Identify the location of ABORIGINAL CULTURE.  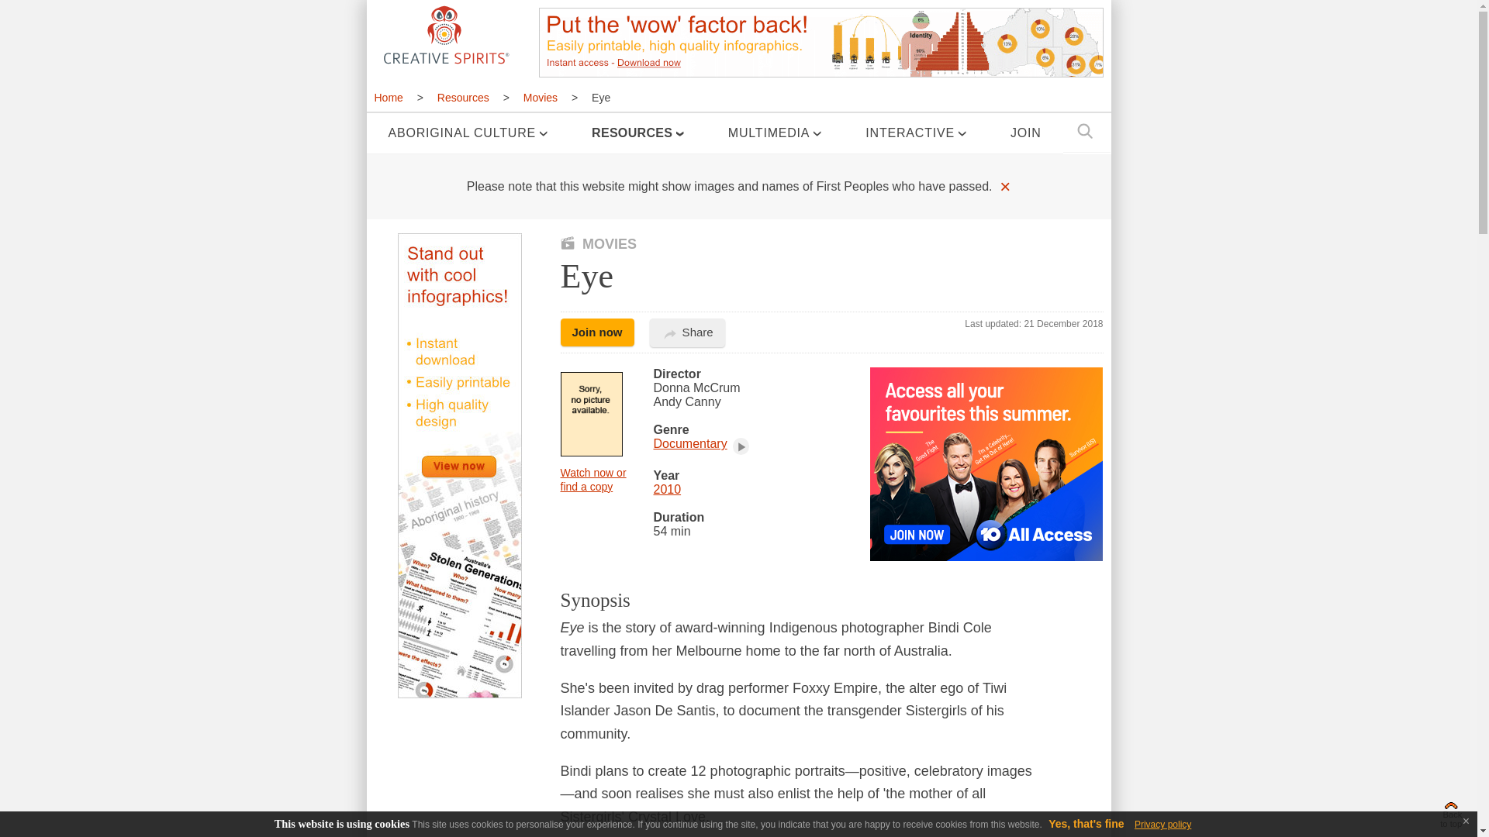
(467, 133).